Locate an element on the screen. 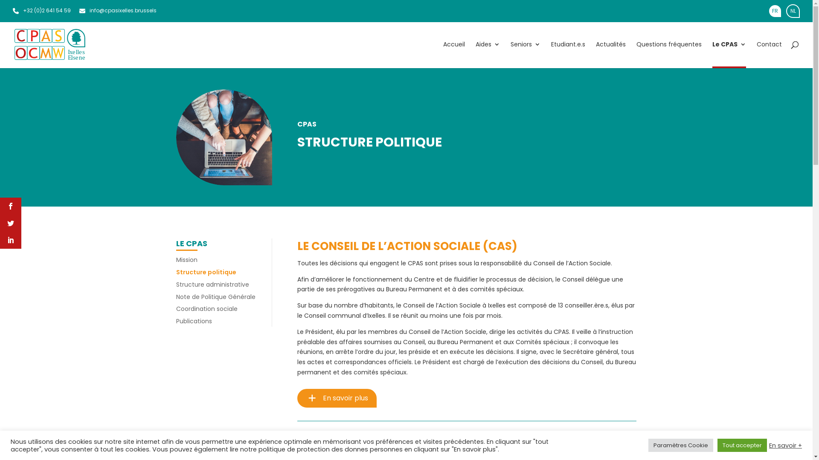  Mission is located at coordinates (186, 260).